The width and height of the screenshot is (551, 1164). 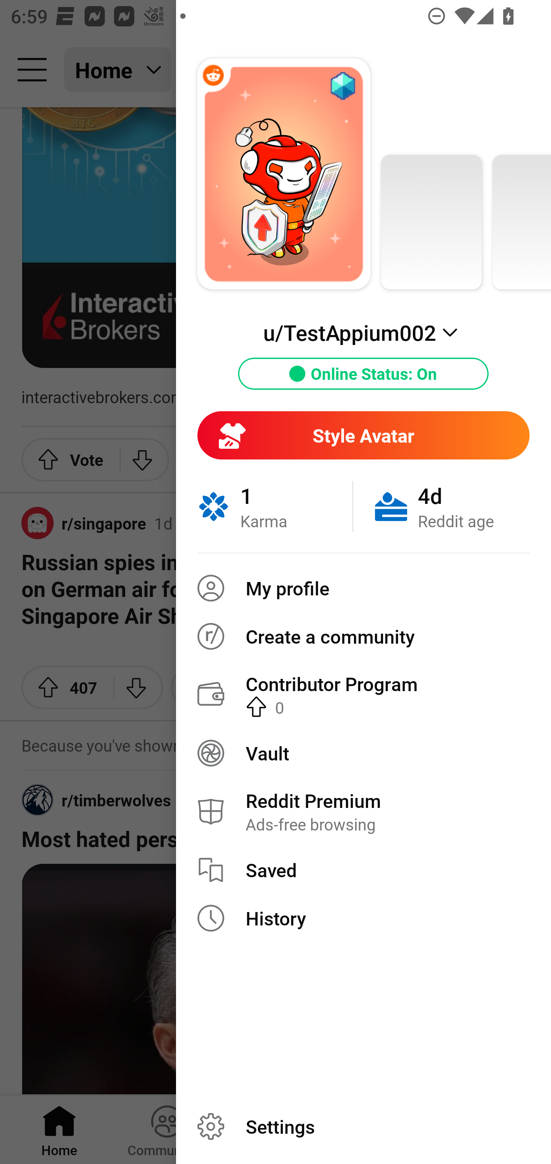 What do you see at coordinates (363, 332) in the screenshot?
I see `u/TestAppium002` at bounding box center [363, 332].